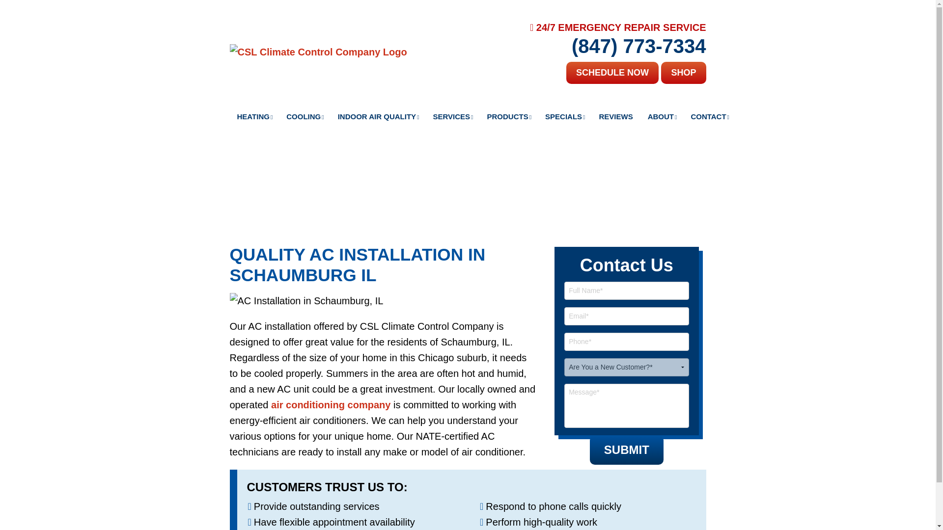 The height and width of the screenshot is (530, 943). Describe the element at coordinates (378, 116) in the screenshot. I see `INDOOR AIR QUALITY` at that location.